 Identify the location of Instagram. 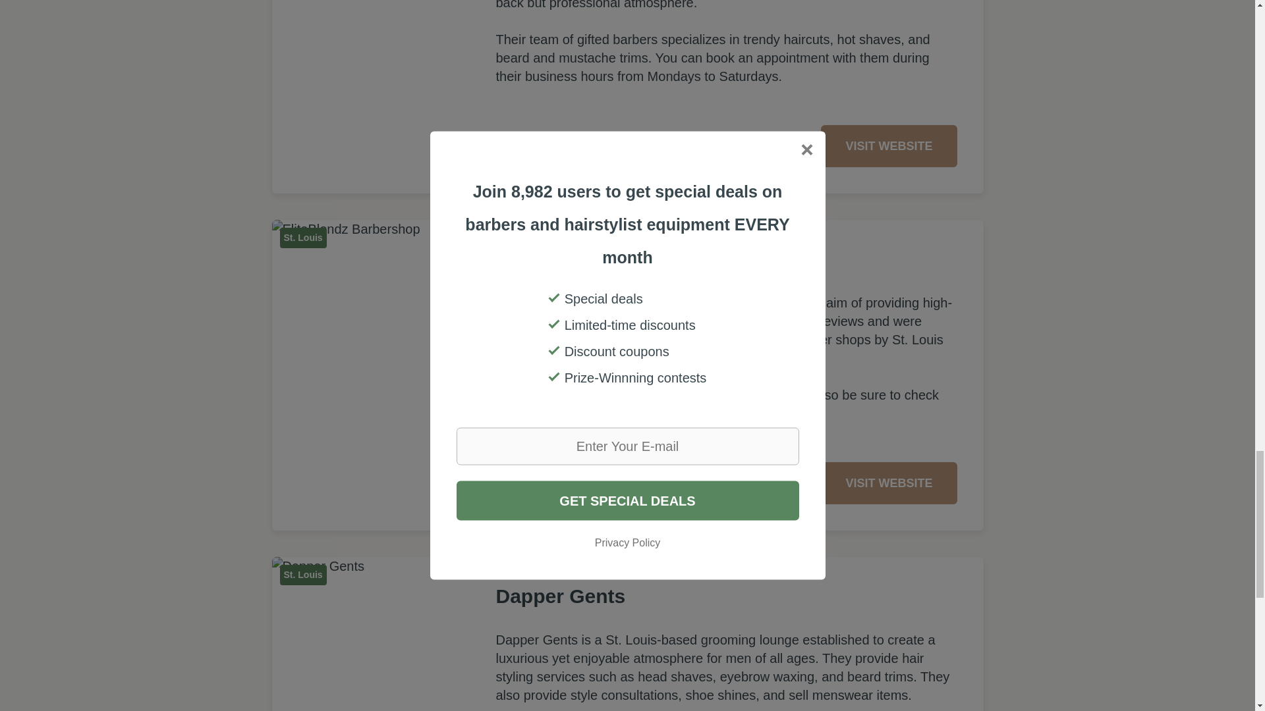
(572, 145).